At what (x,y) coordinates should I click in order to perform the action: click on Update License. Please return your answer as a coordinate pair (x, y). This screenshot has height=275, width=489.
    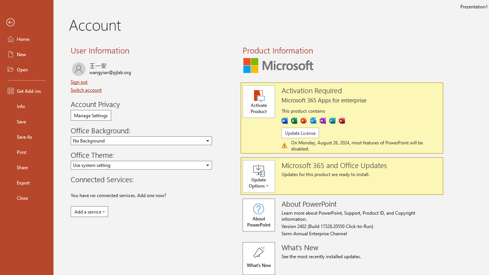
    Looking at the image, I should click on (300, 133).